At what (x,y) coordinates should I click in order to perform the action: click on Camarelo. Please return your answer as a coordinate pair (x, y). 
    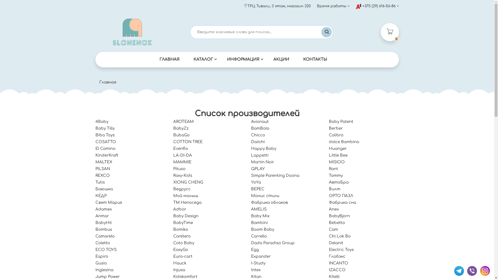
    Looking at the image, I should click on (105, 236).